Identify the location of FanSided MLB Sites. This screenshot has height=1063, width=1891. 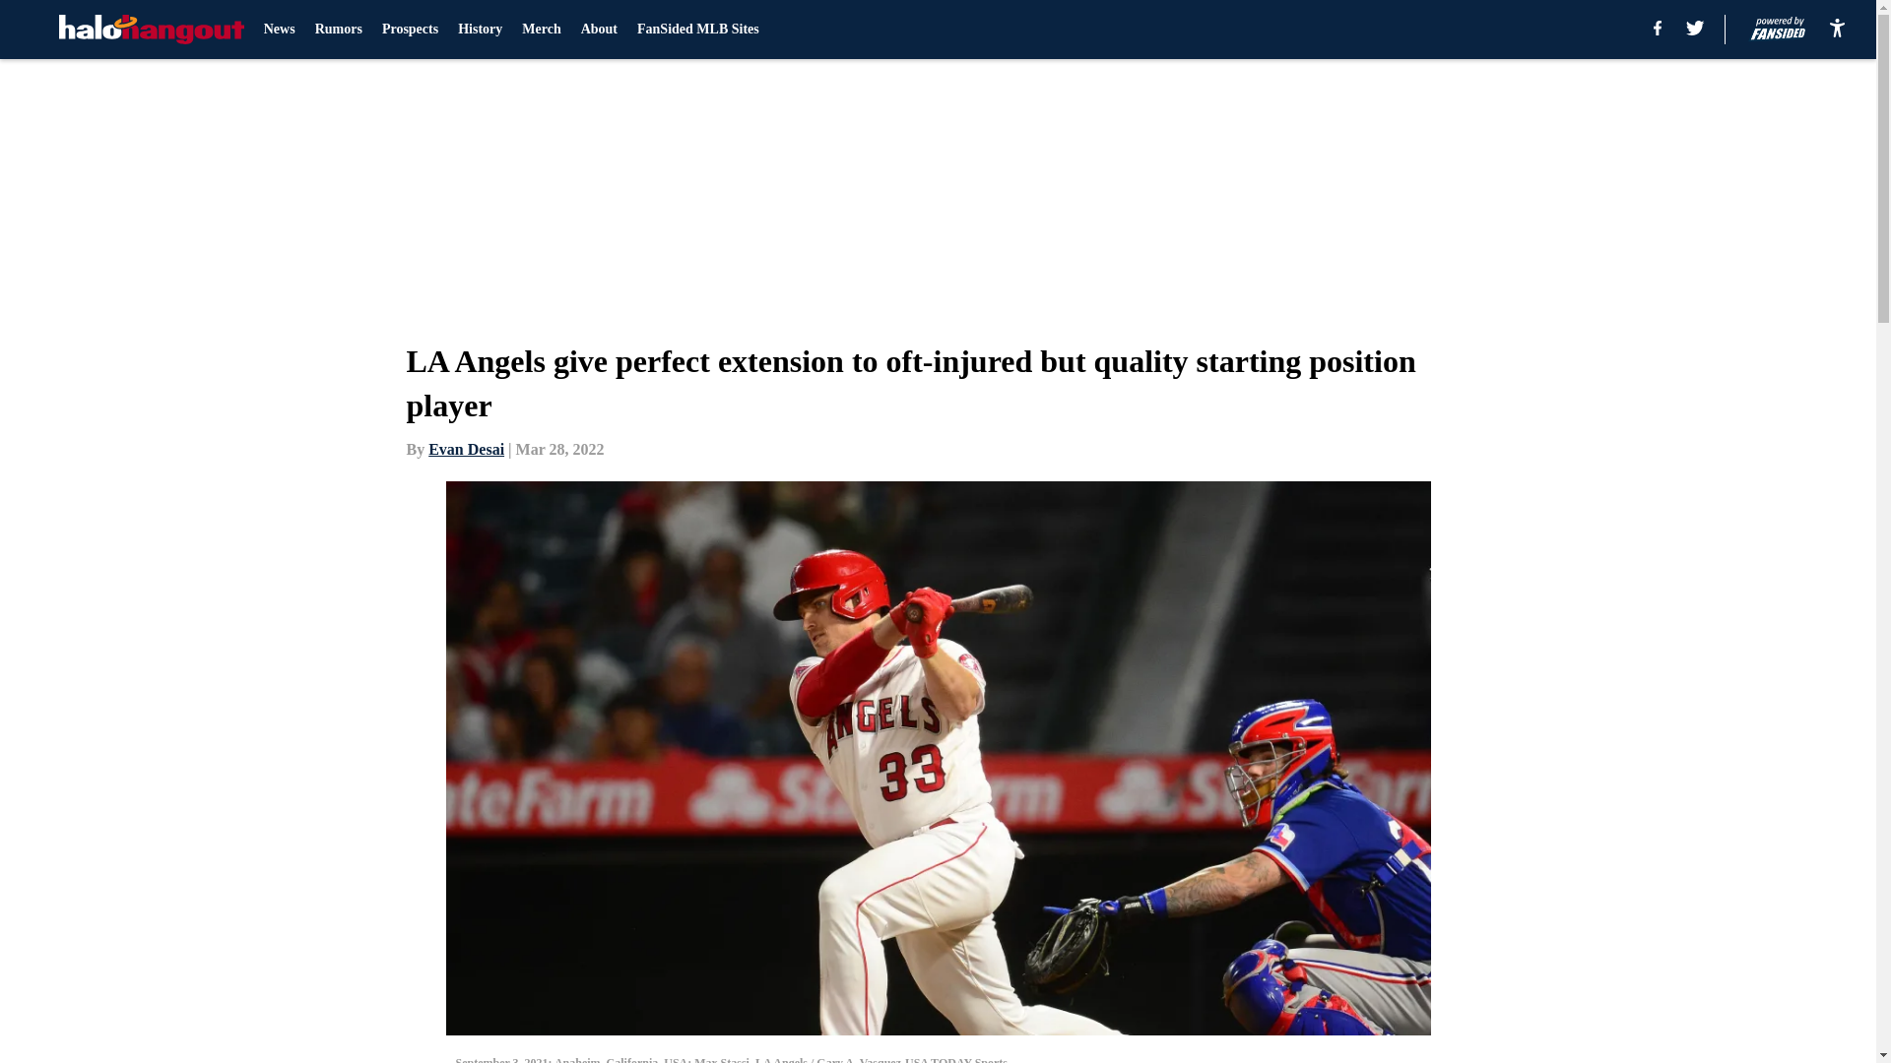
(698, 30).